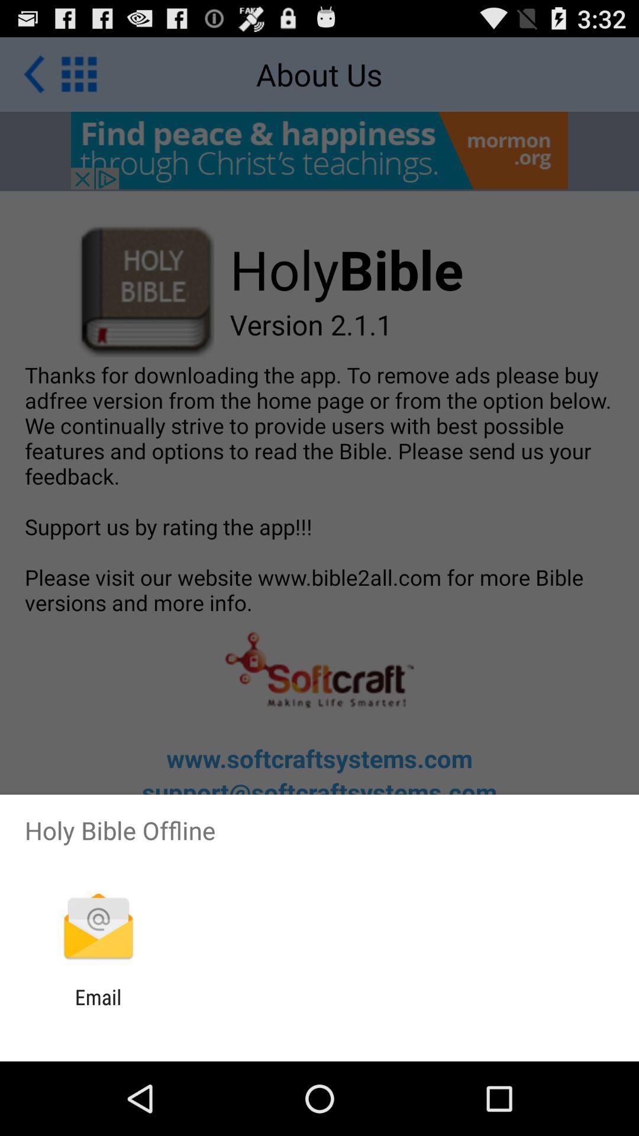  I want to click on open item below holy bible offline app, so click(98, 928).